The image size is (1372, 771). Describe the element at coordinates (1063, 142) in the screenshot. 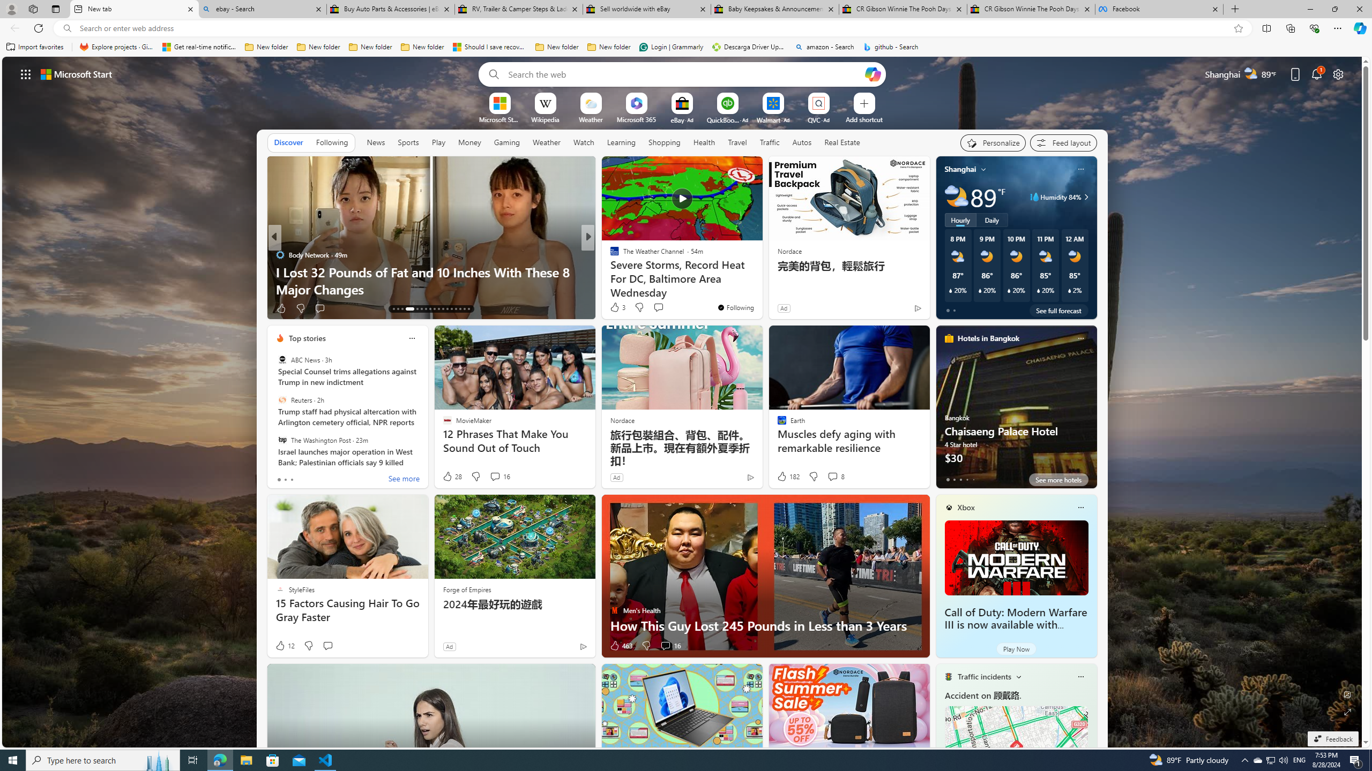

I see `Feed settings` at that location.